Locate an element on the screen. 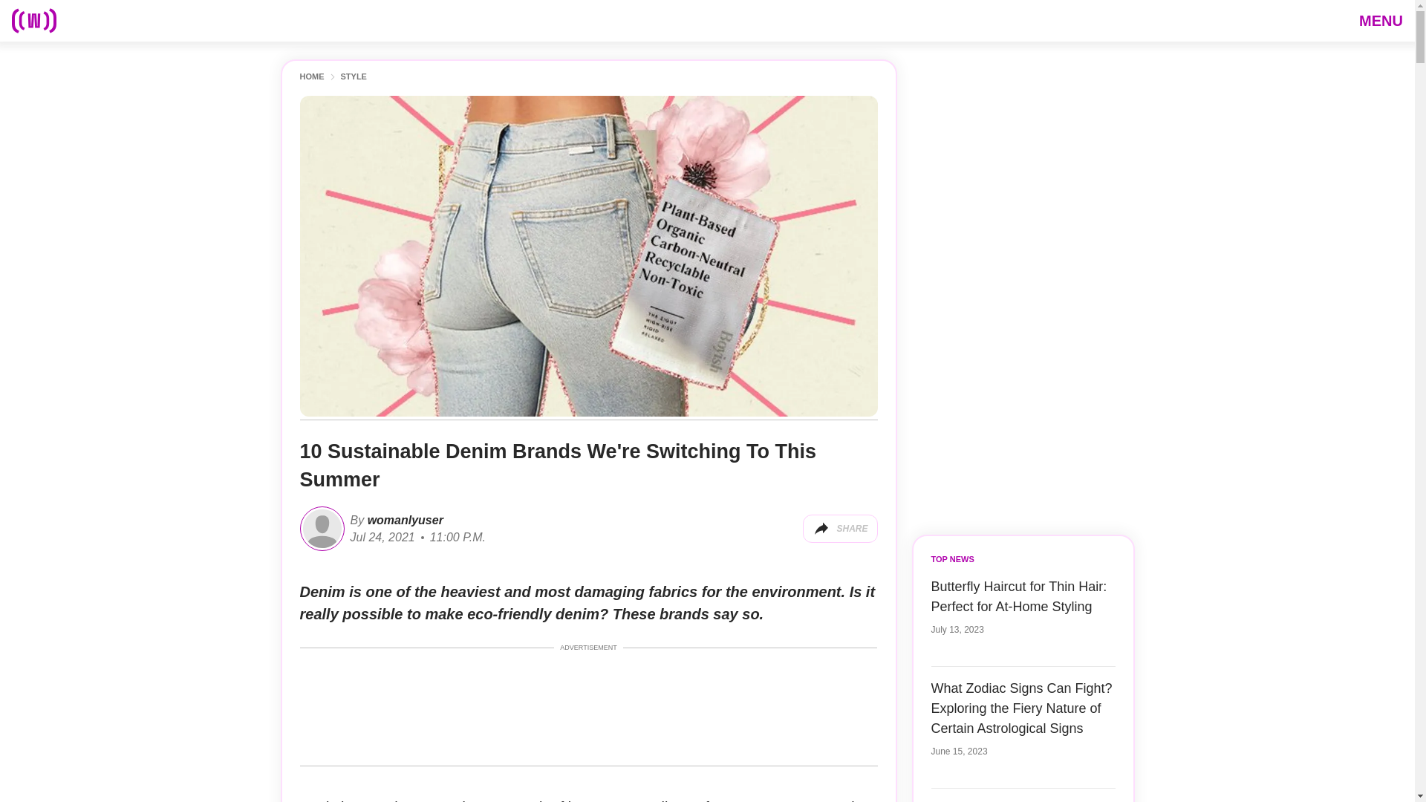 This screenshot has width=1426, height=802. STYLE is located at coordinates (354, 77).